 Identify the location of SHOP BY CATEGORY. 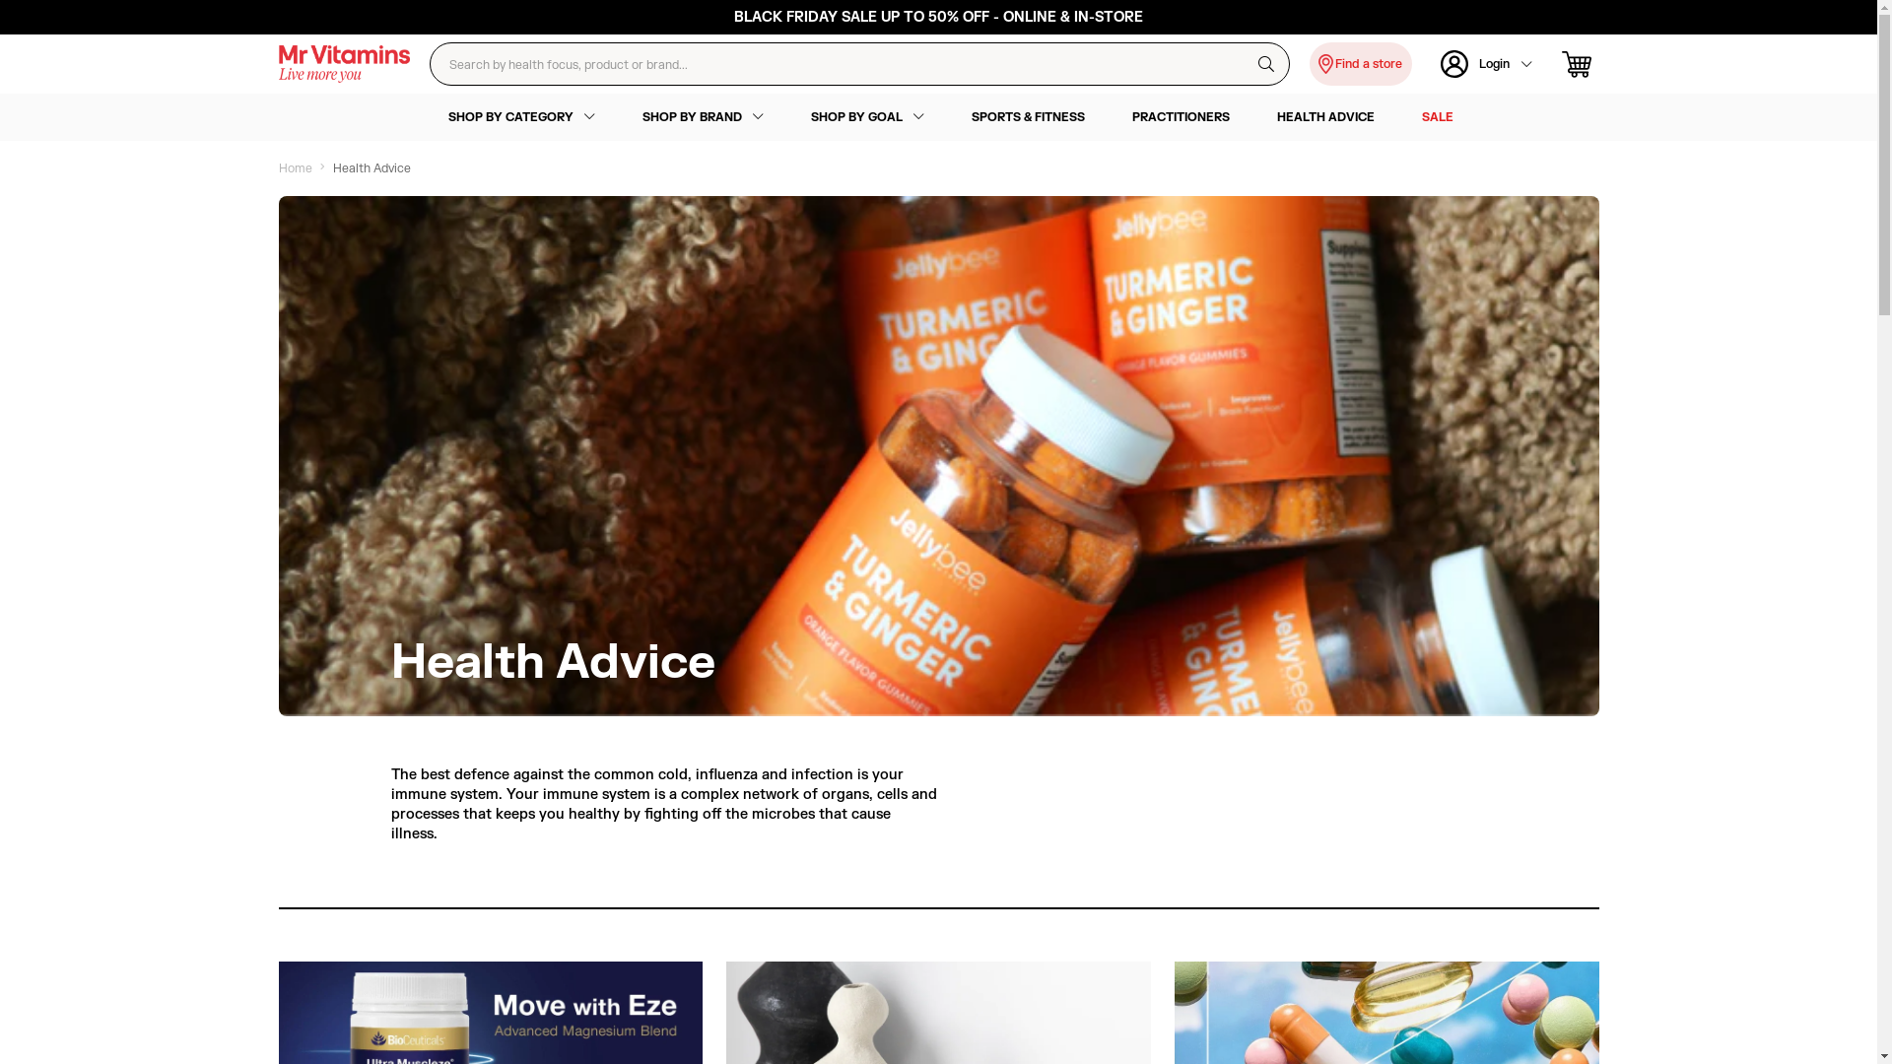
(520, 117).